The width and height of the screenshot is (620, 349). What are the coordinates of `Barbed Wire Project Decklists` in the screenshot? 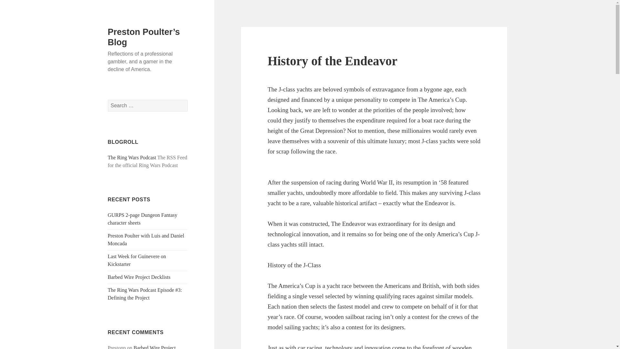 It's located at (139, 277).